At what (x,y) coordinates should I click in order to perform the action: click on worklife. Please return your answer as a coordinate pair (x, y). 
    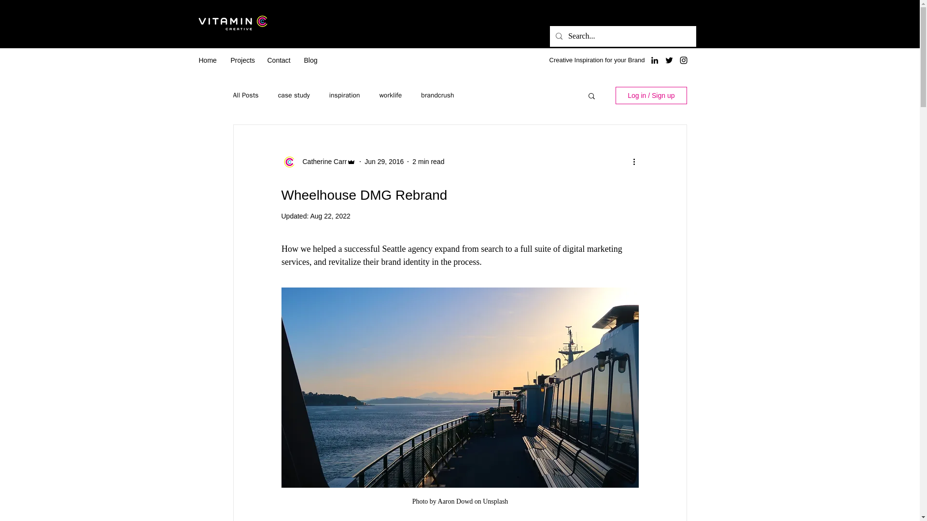
    Looking at the image, I should click on (391, 96).